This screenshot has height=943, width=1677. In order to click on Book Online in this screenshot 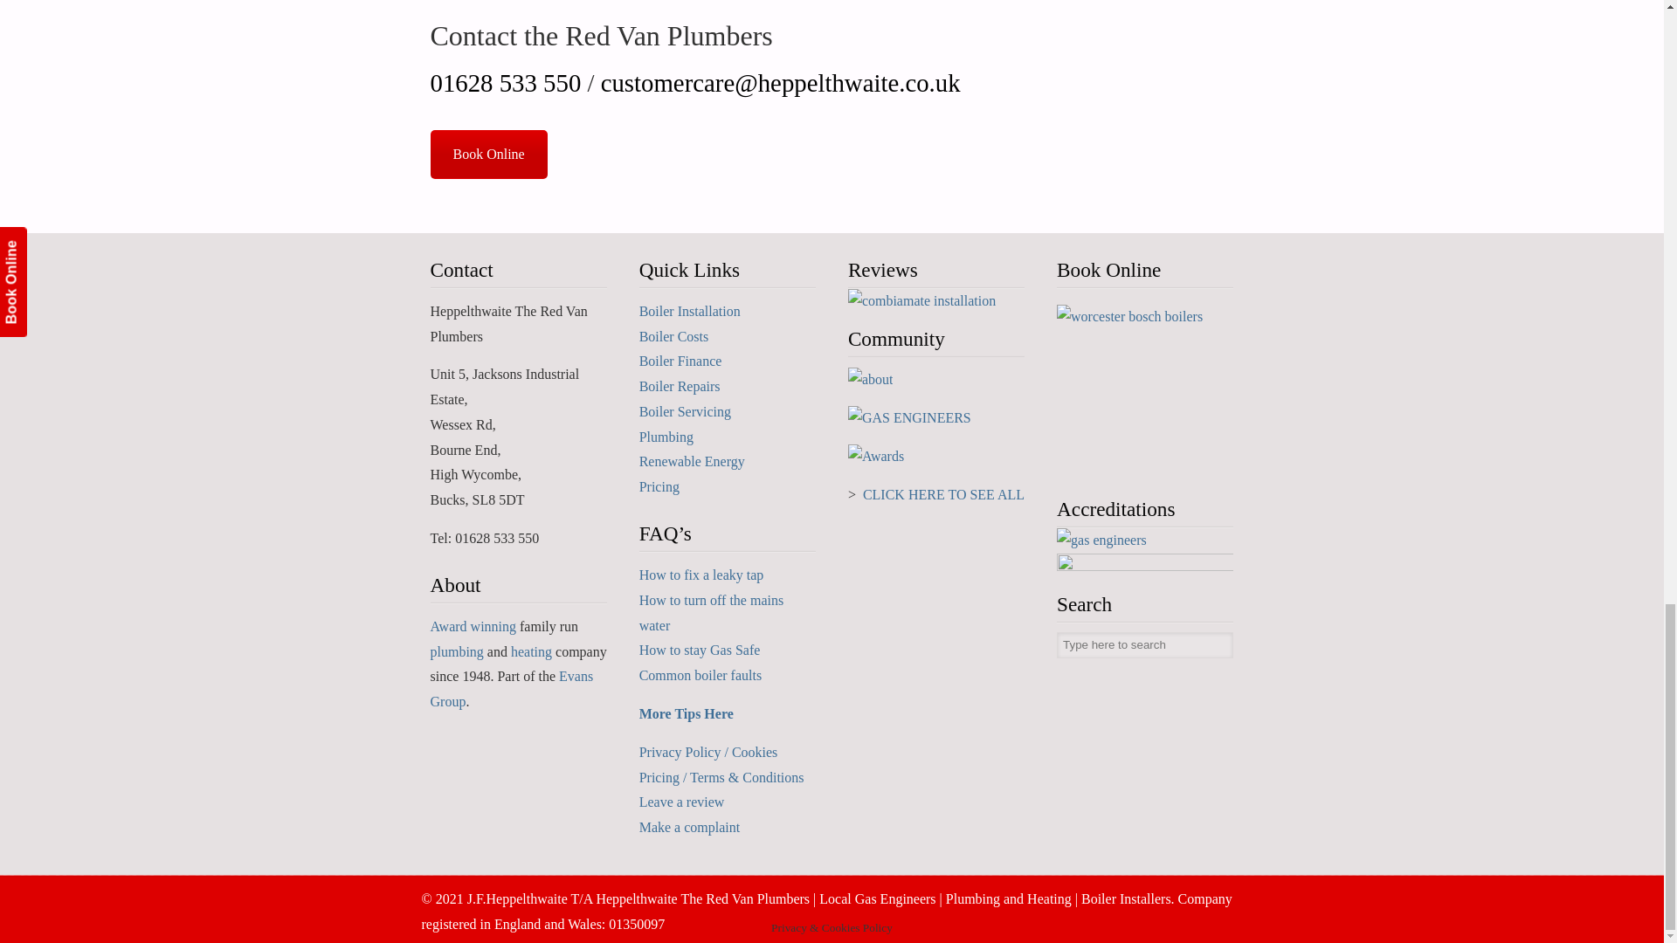, I will do `click(487, 155)`.